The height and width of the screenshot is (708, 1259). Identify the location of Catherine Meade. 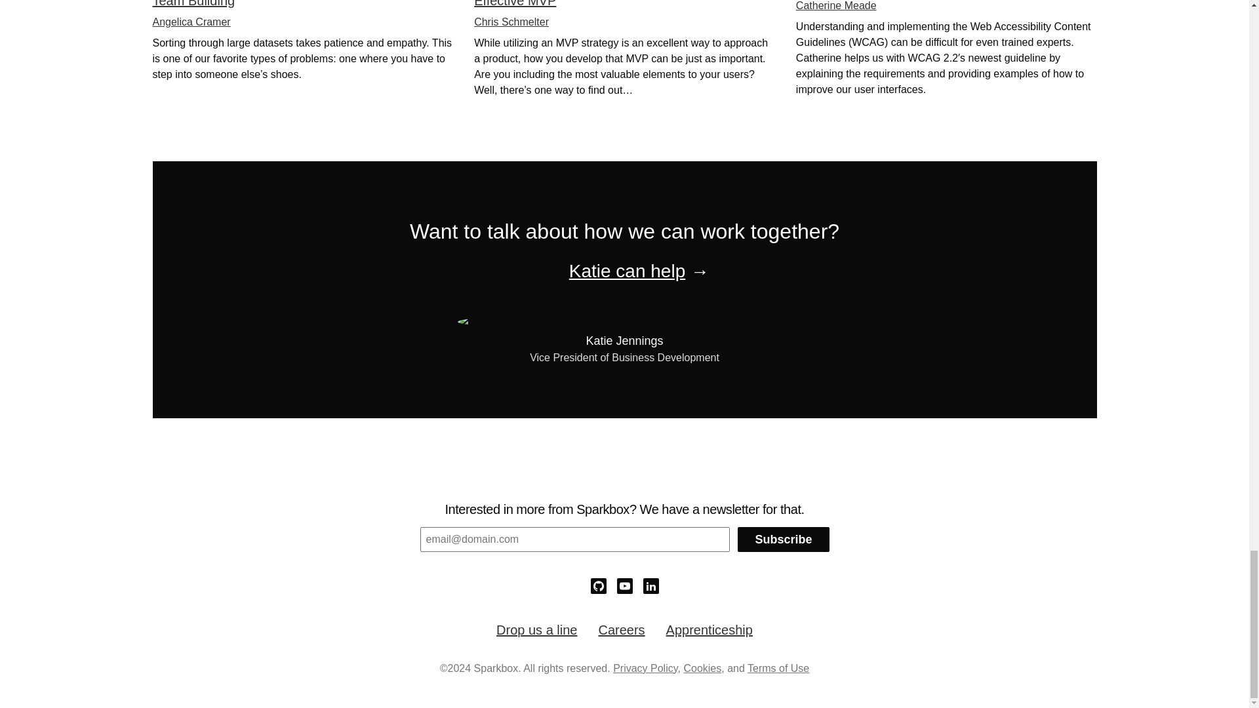
(835, 5).